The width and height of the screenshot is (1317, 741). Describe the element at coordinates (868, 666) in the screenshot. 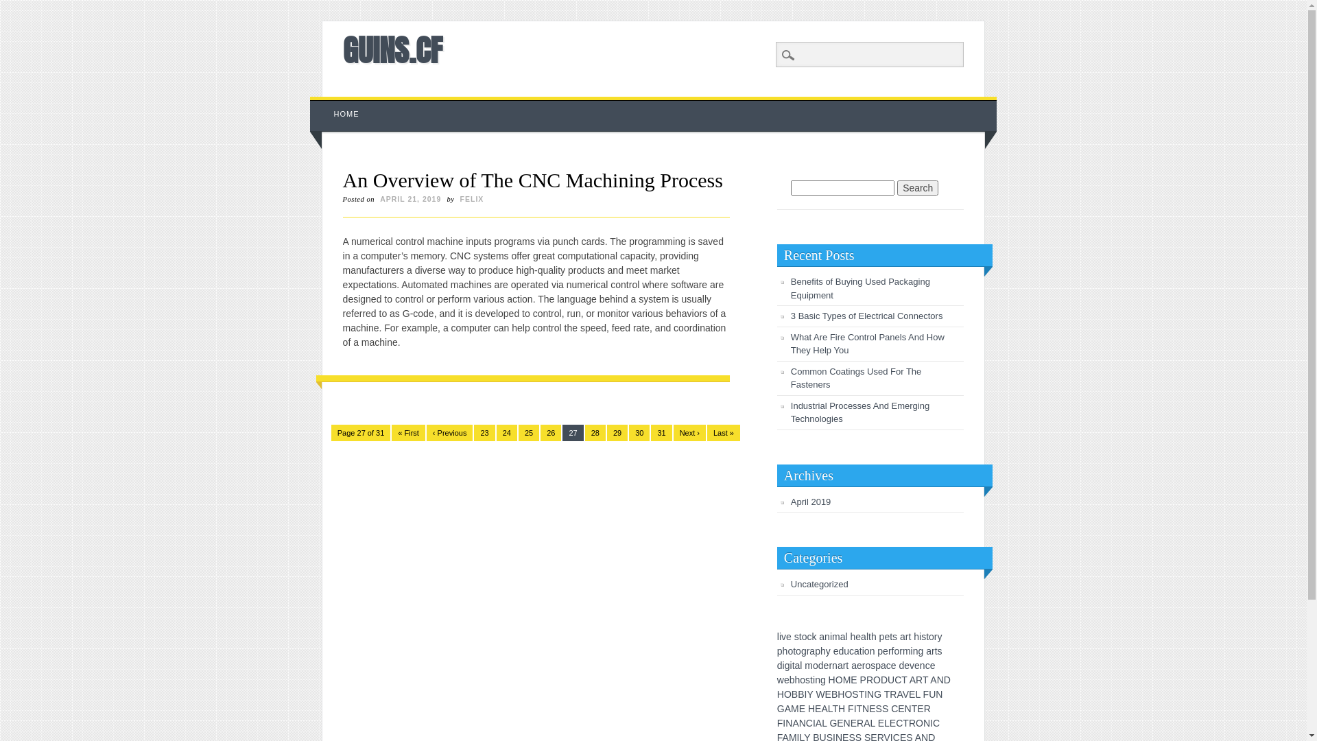

I see `o` at that location.